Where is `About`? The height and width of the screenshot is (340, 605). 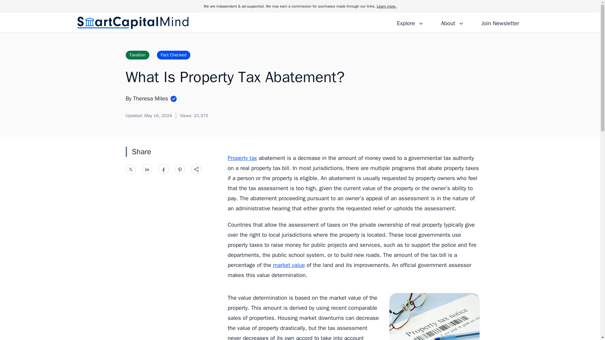
About is located at coordinates (452, 22).